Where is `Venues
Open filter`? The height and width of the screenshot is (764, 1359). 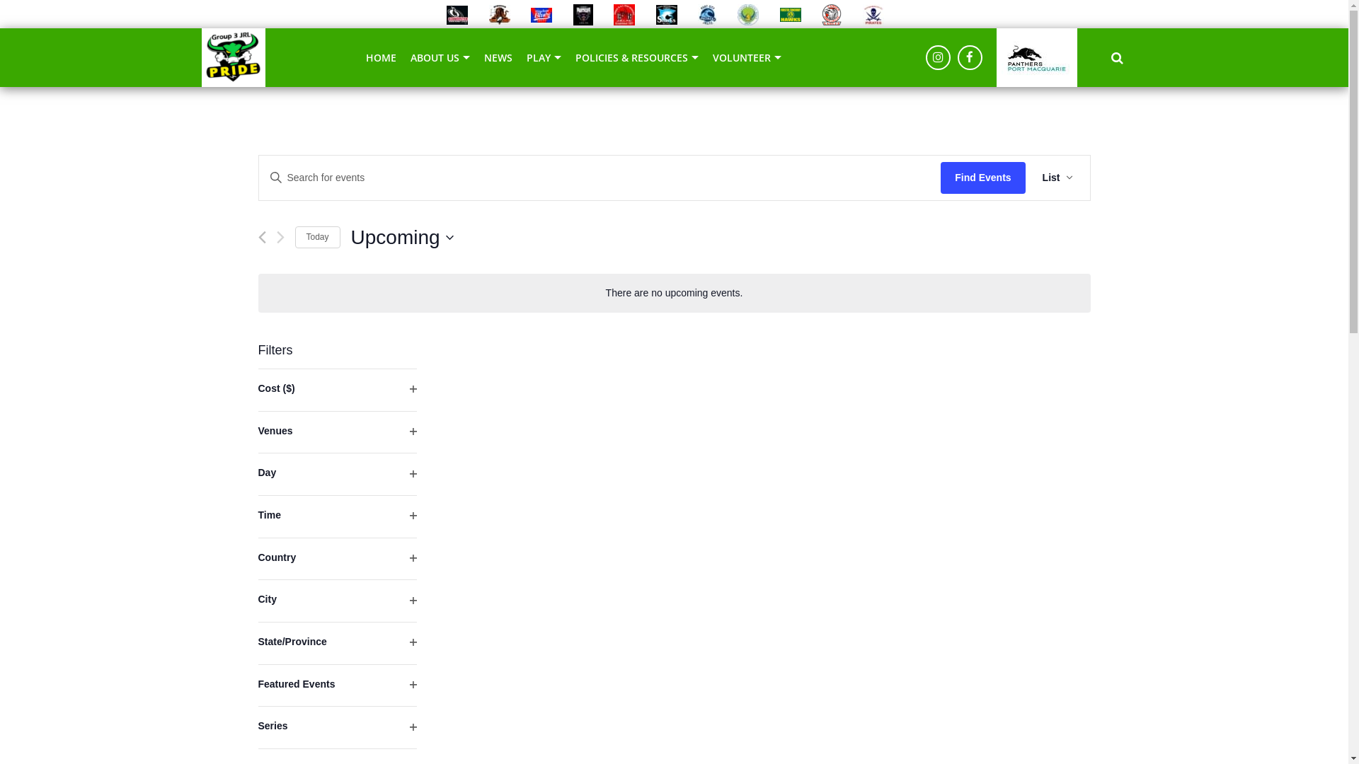 Venues
Open filter is located at coordinates (337, 433).